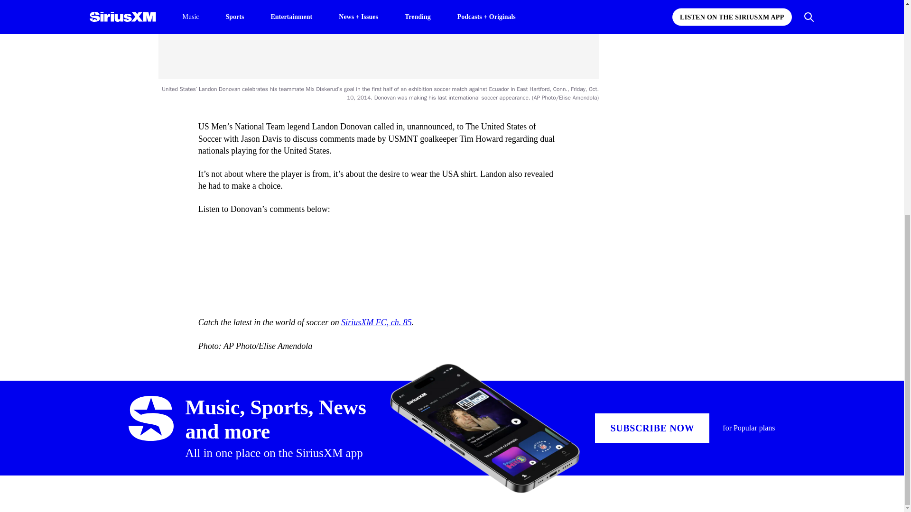 This screenshot has height=512, width=911. Describe the element at coordinates (652, 428) in the screenshot. I see `SUBSCRIBE NOW` at that location.